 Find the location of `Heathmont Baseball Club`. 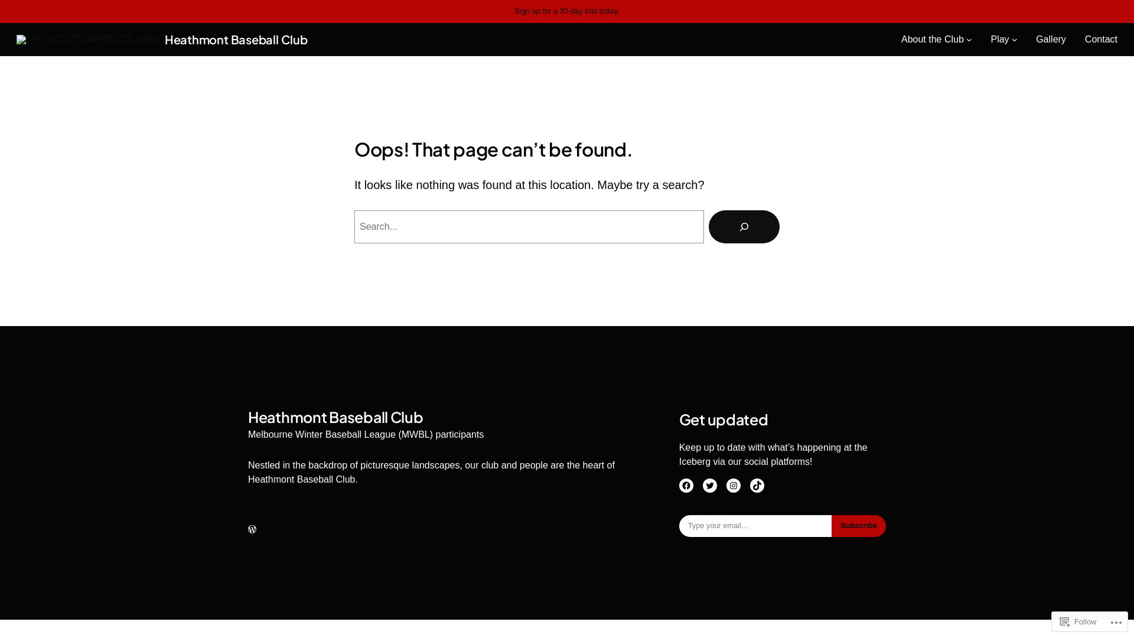

Heathmont Baseball Club is located at coordinates (335, 417).